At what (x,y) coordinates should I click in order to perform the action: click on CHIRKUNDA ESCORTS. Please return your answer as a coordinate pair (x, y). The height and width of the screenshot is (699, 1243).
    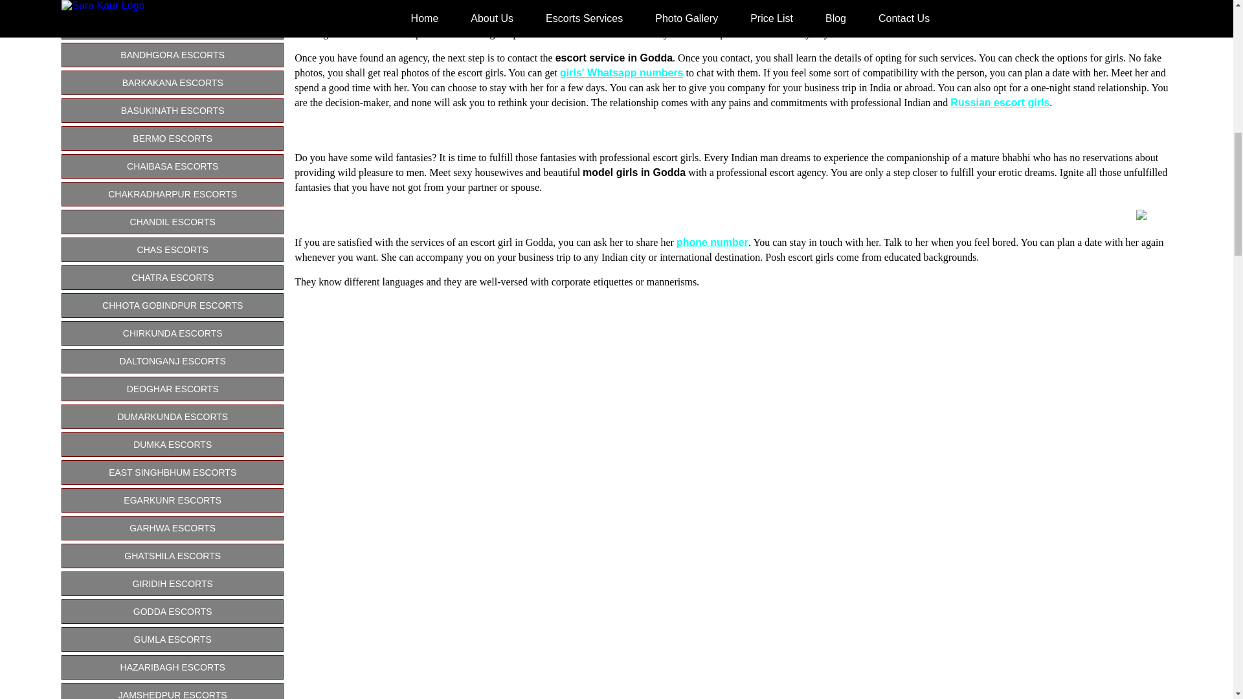
    Looking at the image, I should click on (172, 333).